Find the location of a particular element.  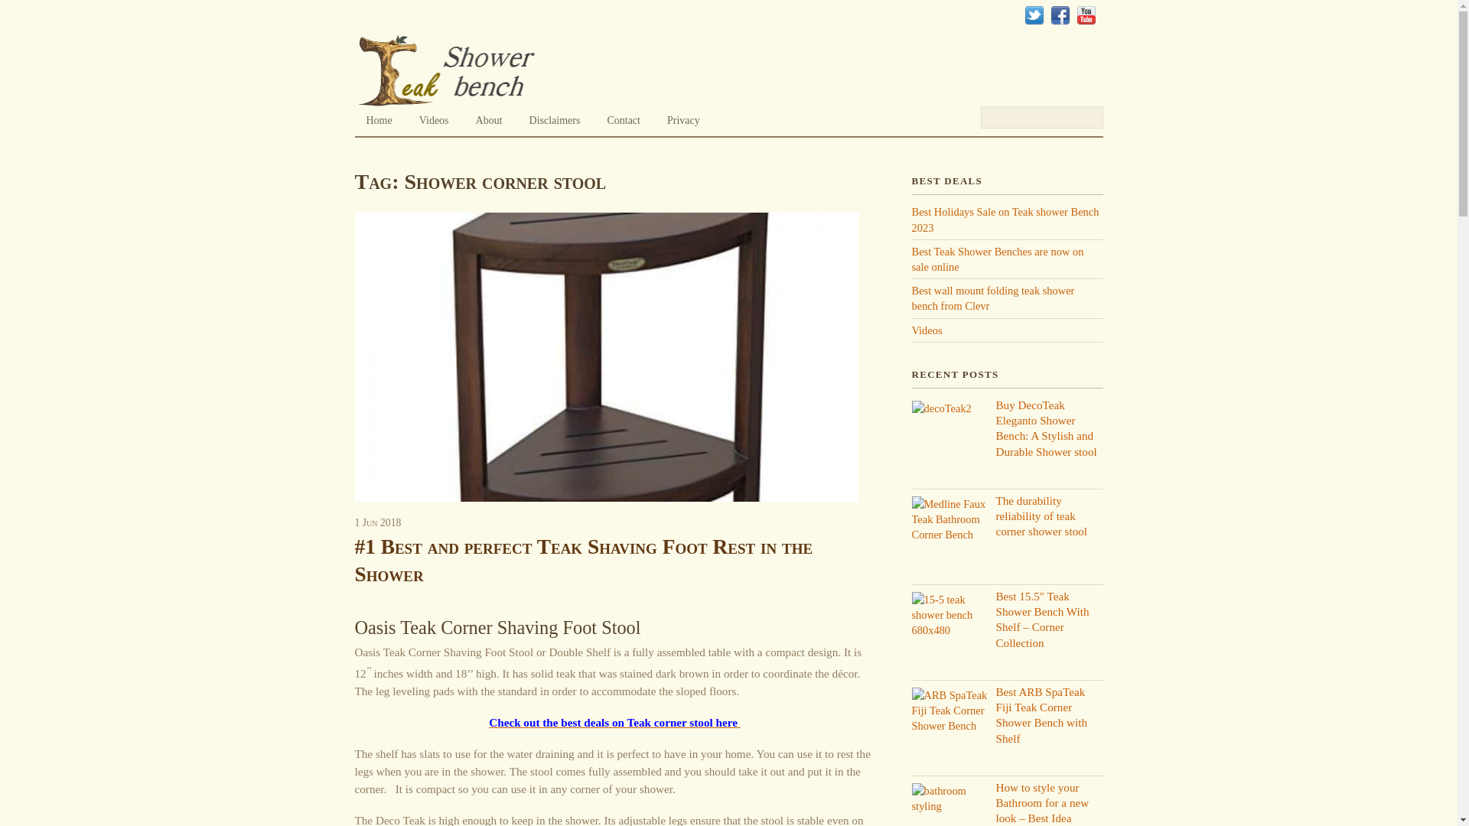

Disclaimers is located at coordinates (555, 117).